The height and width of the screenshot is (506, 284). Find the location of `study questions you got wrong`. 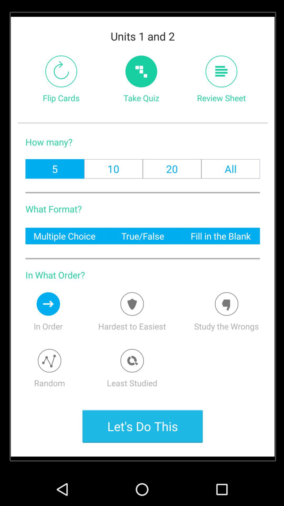

study questions you got wrong is located at coordinates (227, 304).